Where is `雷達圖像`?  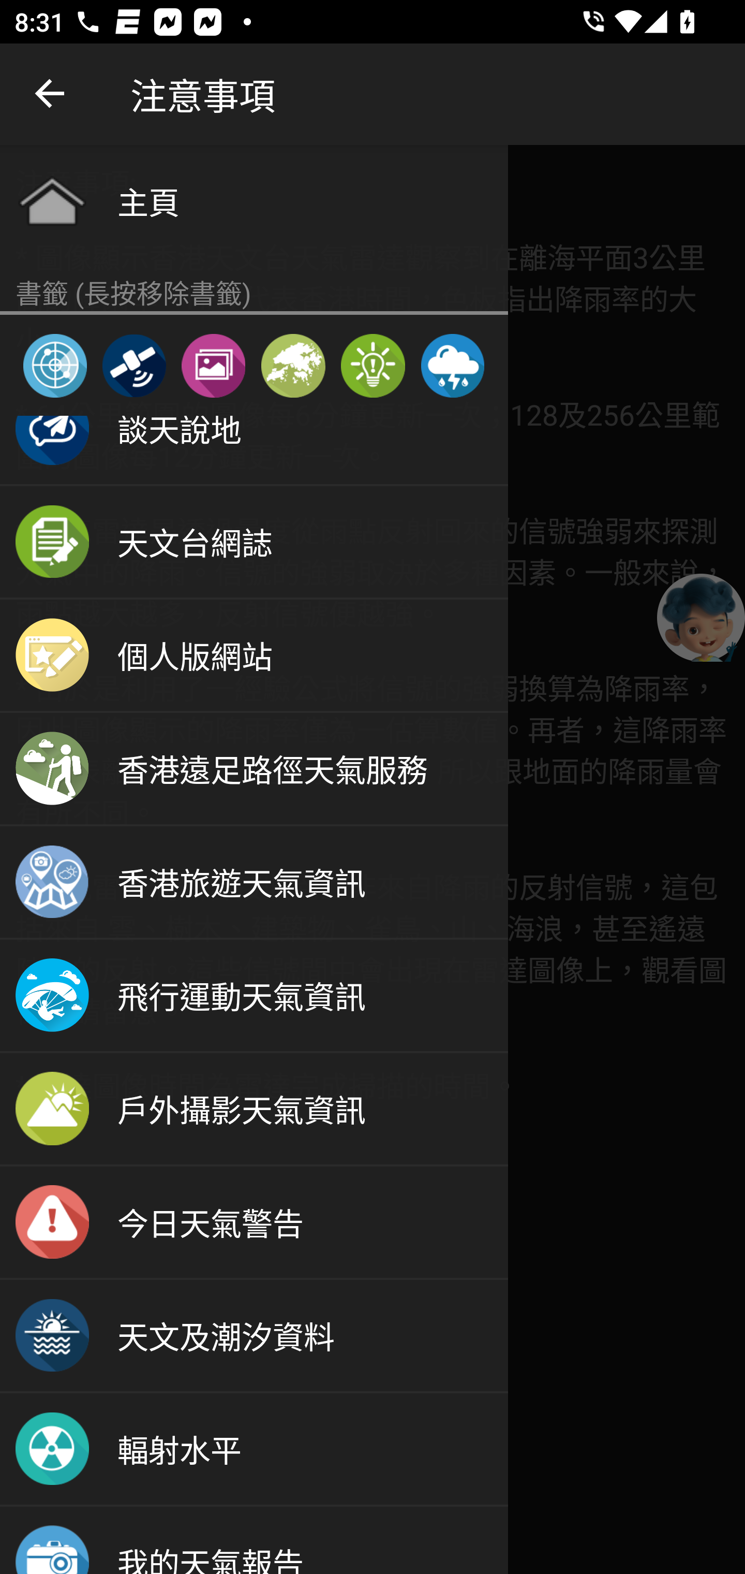
雷達圖像 is located at coordinates (55, 366).